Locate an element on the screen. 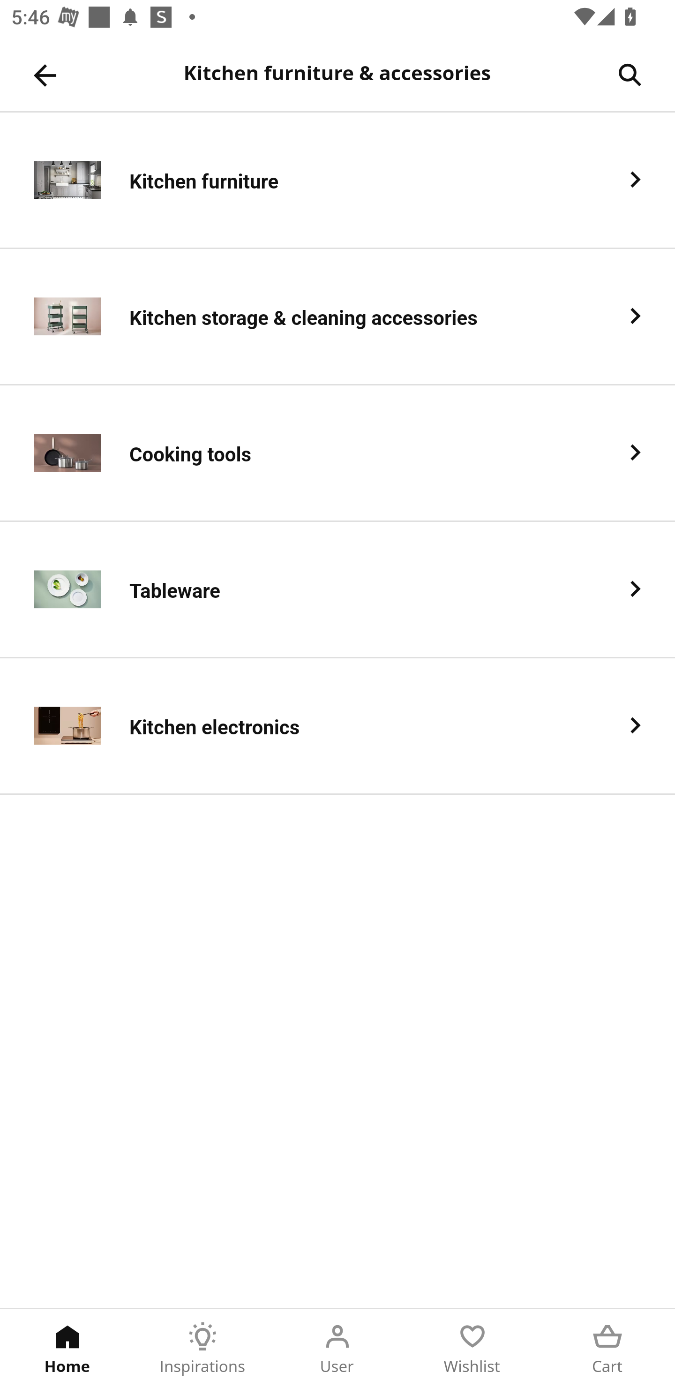  Kitchen furniture is located at coordinates (337, 180).